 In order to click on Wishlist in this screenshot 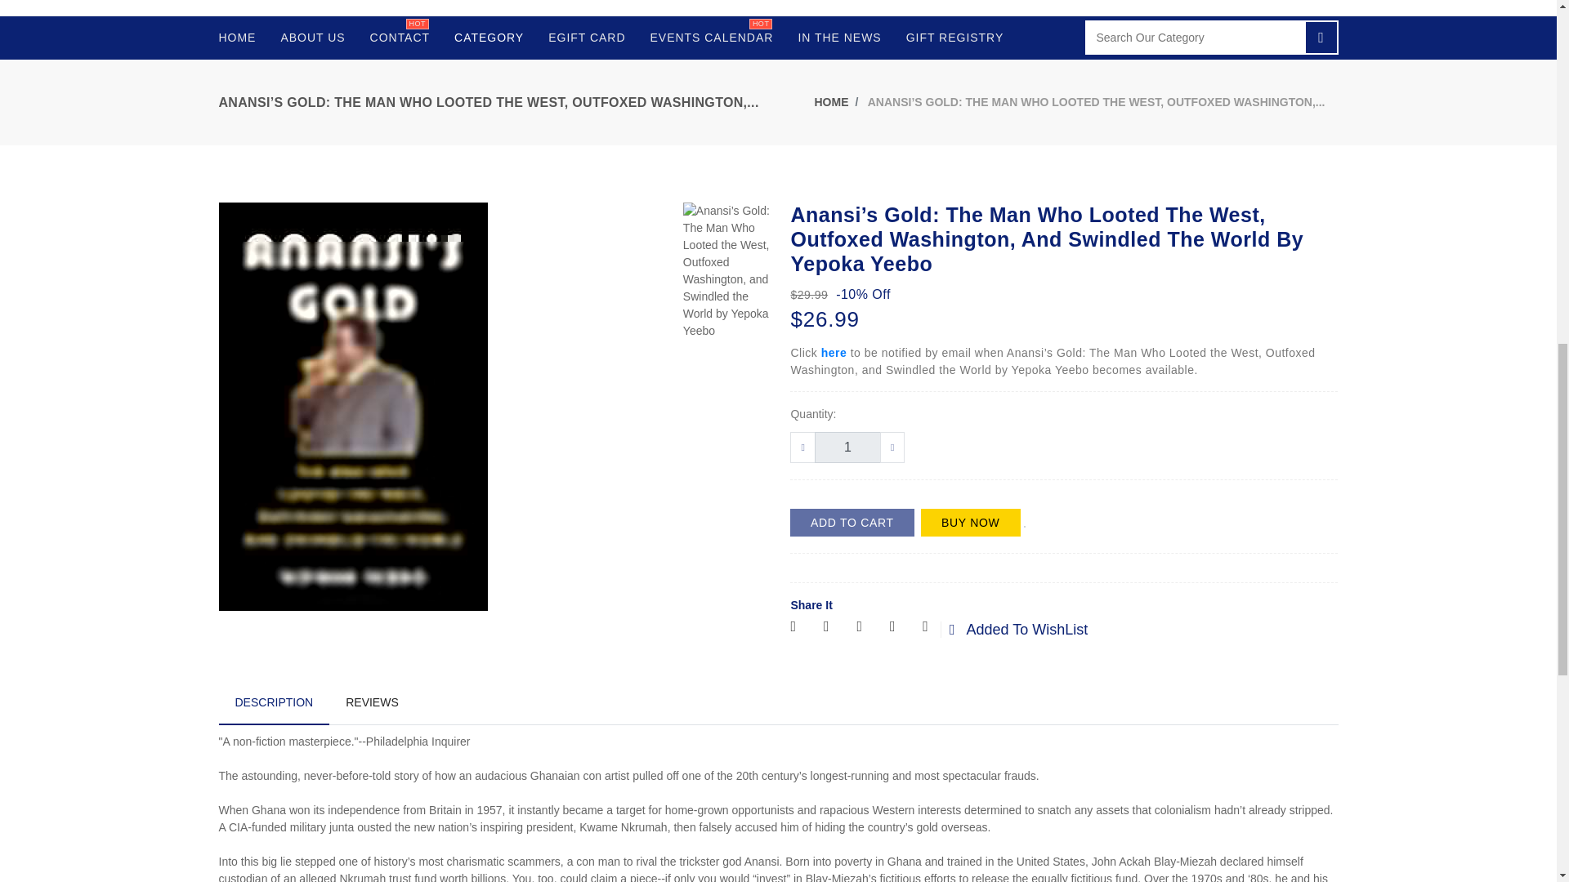, I will do `click(943, 630)`.